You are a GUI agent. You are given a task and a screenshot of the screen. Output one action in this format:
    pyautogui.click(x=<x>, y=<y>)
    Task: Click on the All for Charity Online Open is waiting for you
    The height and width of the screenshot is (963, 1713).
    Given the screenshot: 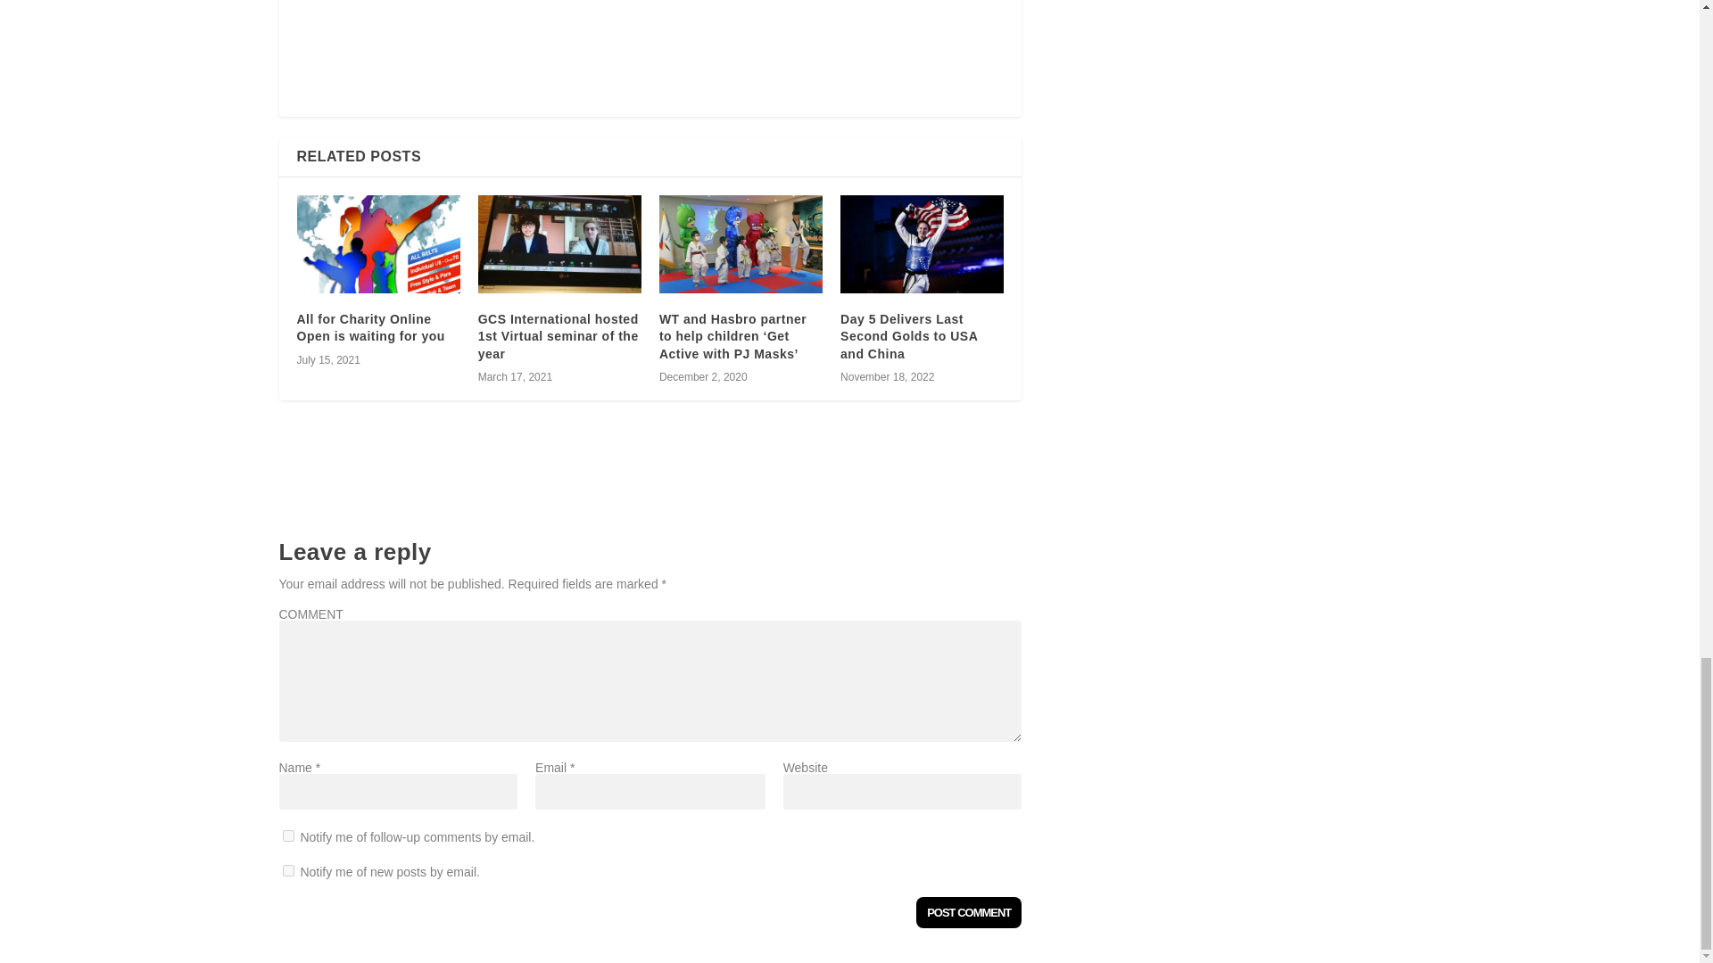 What is the action you would take?
    pyautogui.click(x=377, y=244)
    